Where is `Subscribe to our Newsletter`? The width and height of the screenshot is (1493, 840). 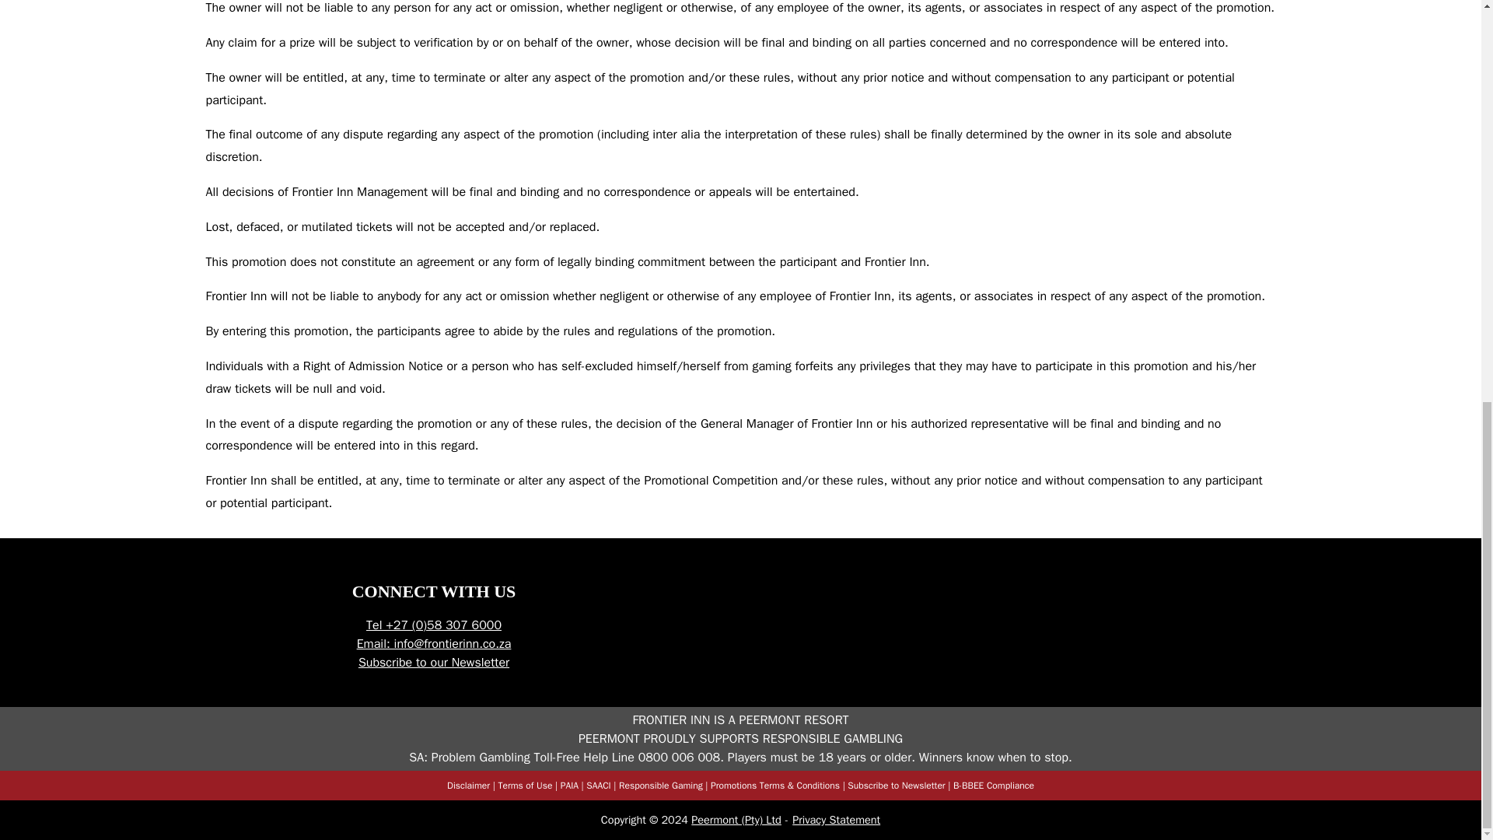
Subscribe to our Newsletter is located at coordinates (433, 663).